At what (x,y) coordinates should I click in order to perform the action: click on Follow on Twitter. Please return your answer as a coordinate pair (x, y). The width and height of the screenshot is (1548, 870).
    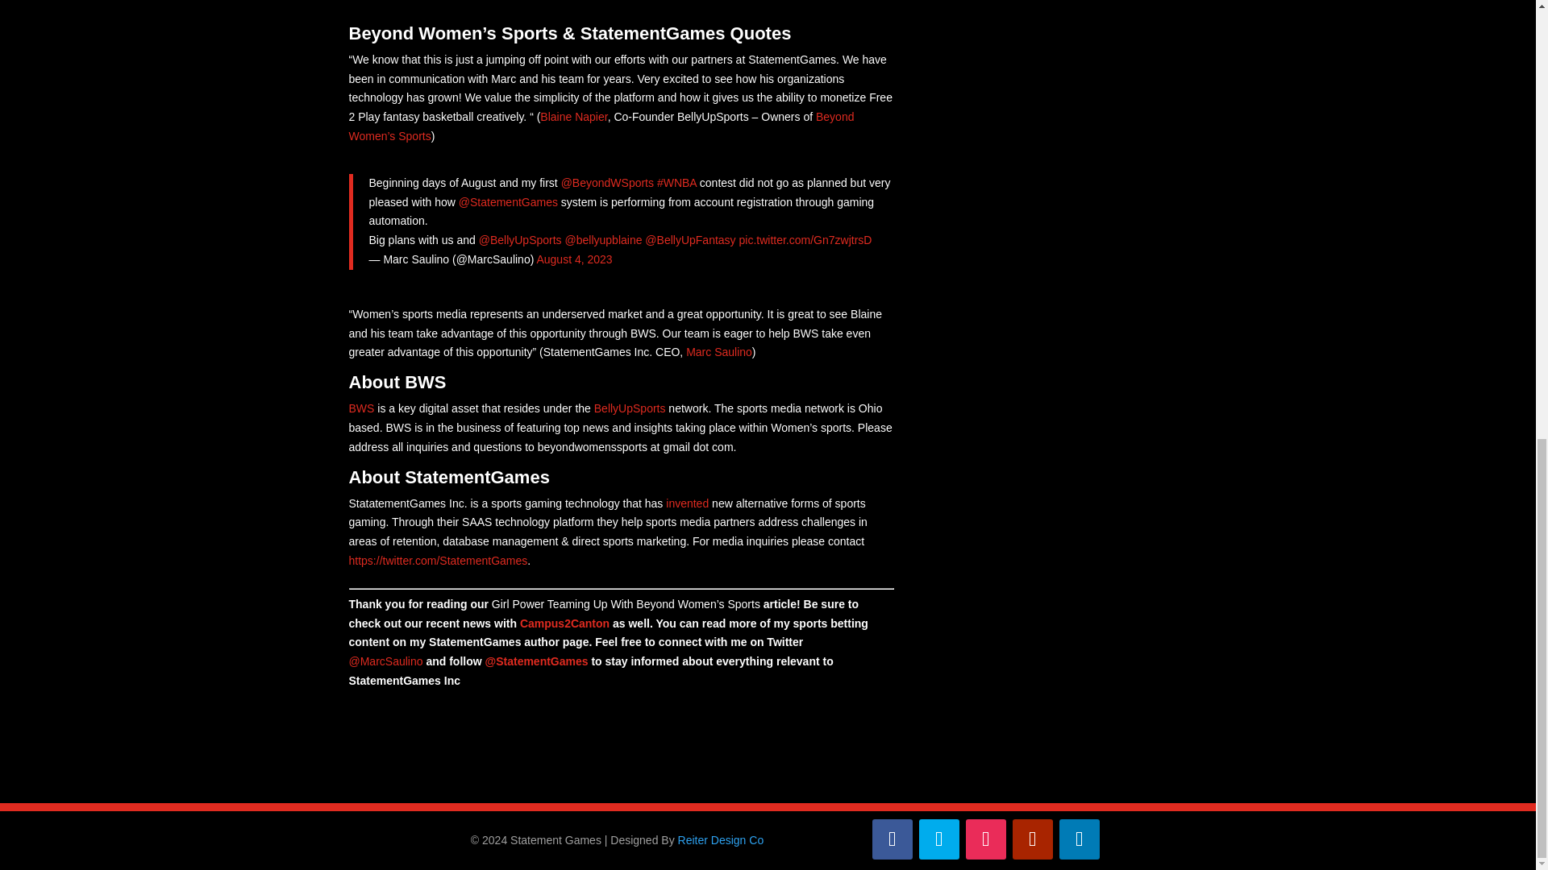
    Looking at the image, I should click on (939, 839).